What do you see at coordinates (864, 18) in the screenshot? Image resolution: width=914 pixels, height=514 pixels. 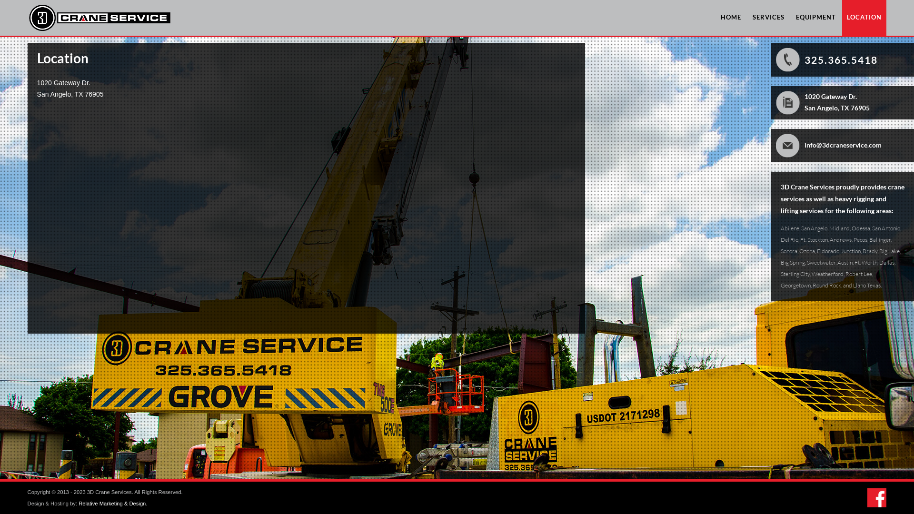 I see `LOCATION` at bounding box center [864, 18].